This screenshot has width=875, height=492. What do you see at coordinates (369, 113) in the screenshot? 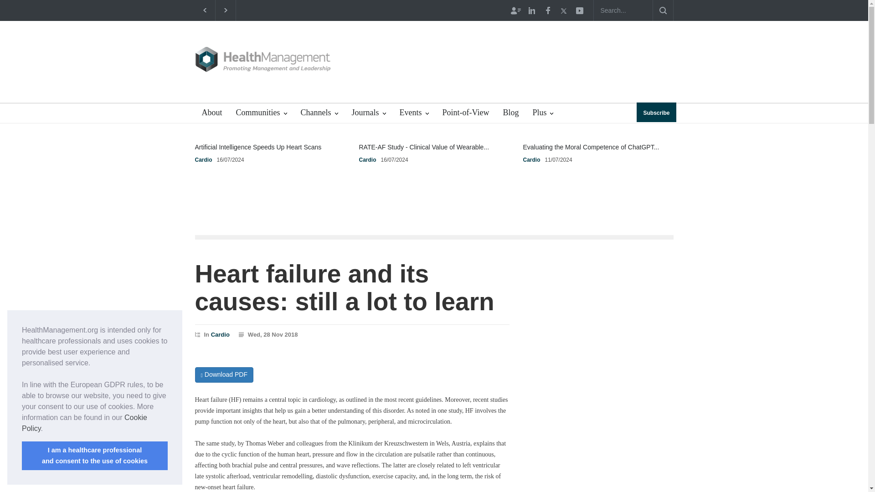
I see `Journals` at bounding box center [369, 113].